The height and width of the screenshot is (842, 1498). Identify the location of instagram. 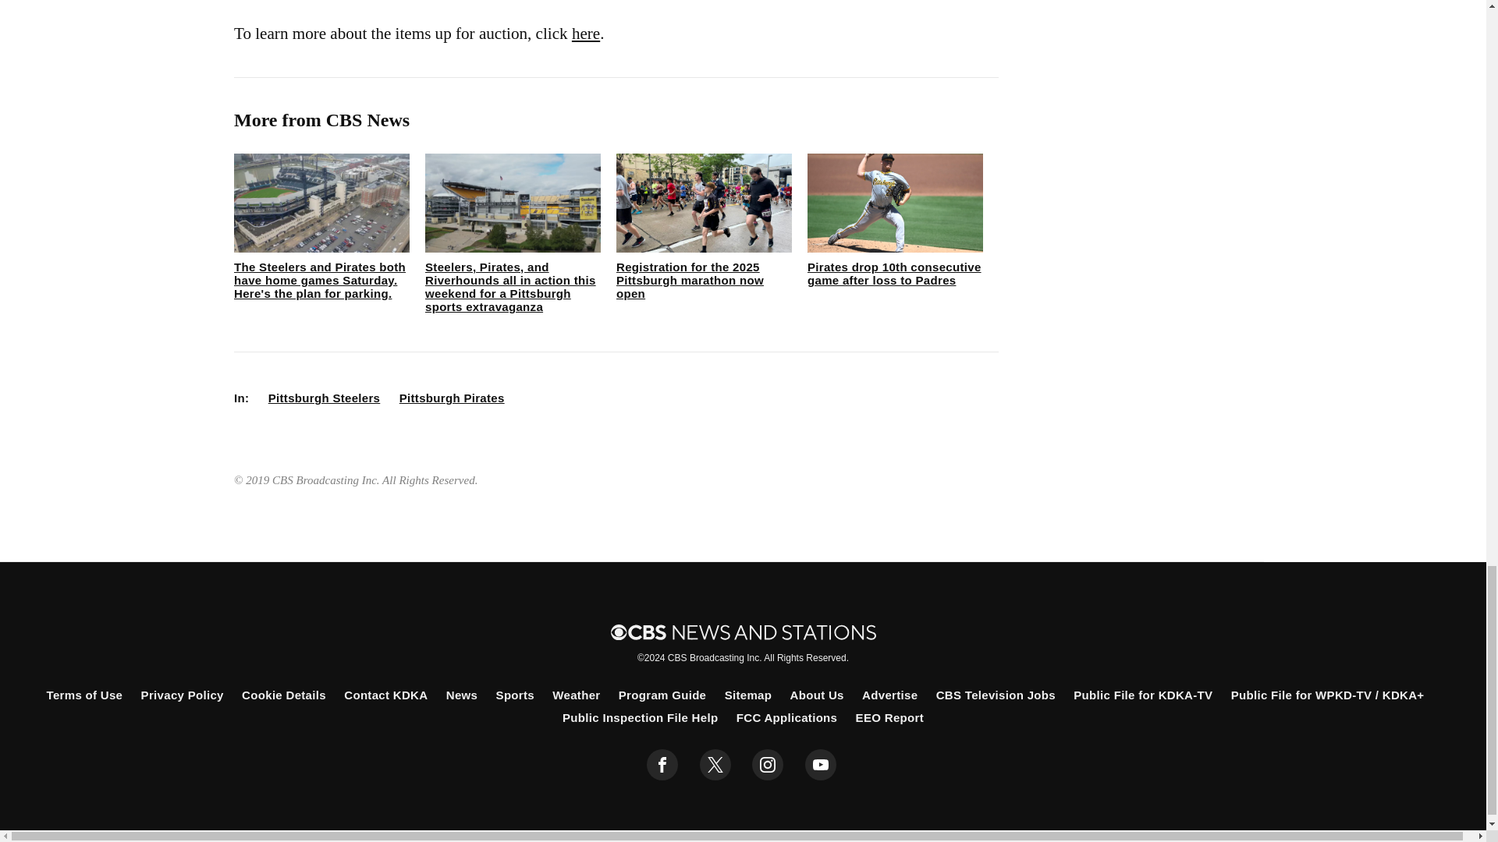
(768, 765).